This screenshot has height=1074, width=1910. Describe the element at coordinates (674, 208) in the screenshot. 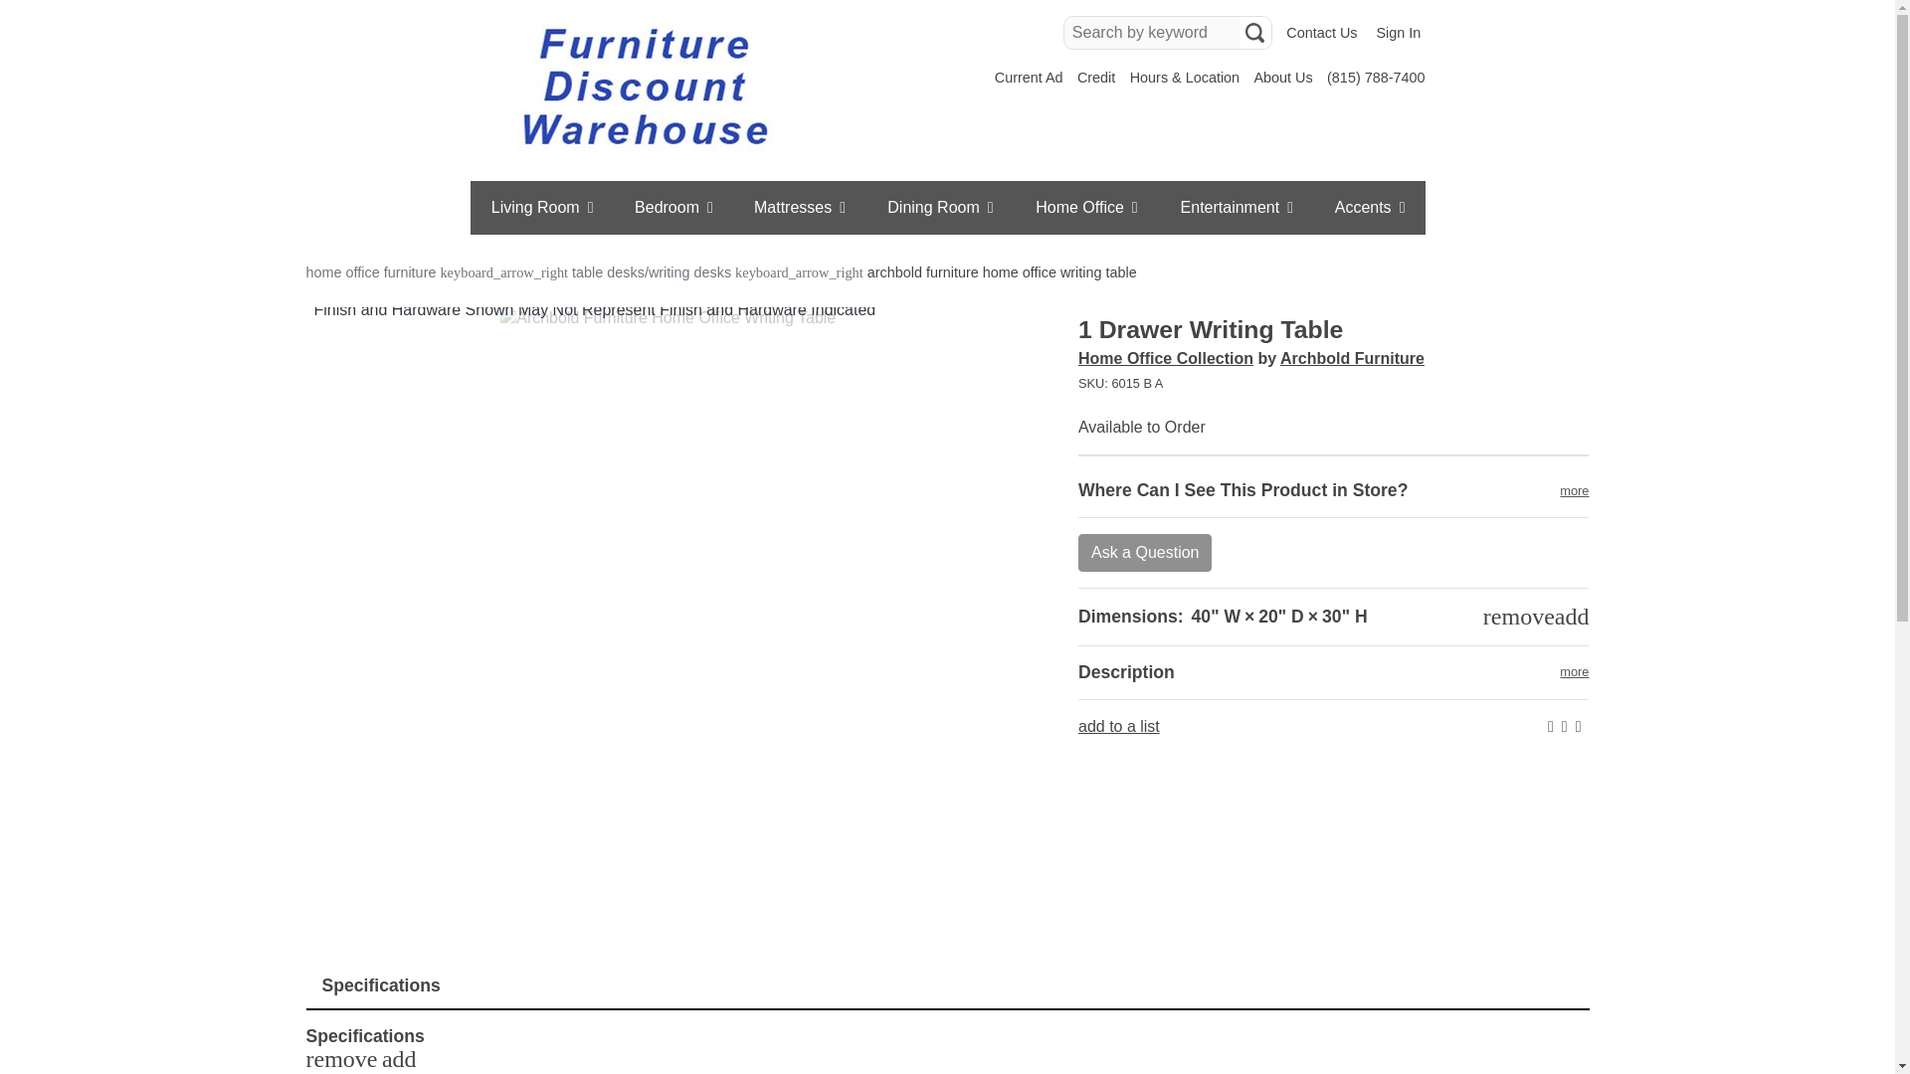

I see `Bedroom` at that location.